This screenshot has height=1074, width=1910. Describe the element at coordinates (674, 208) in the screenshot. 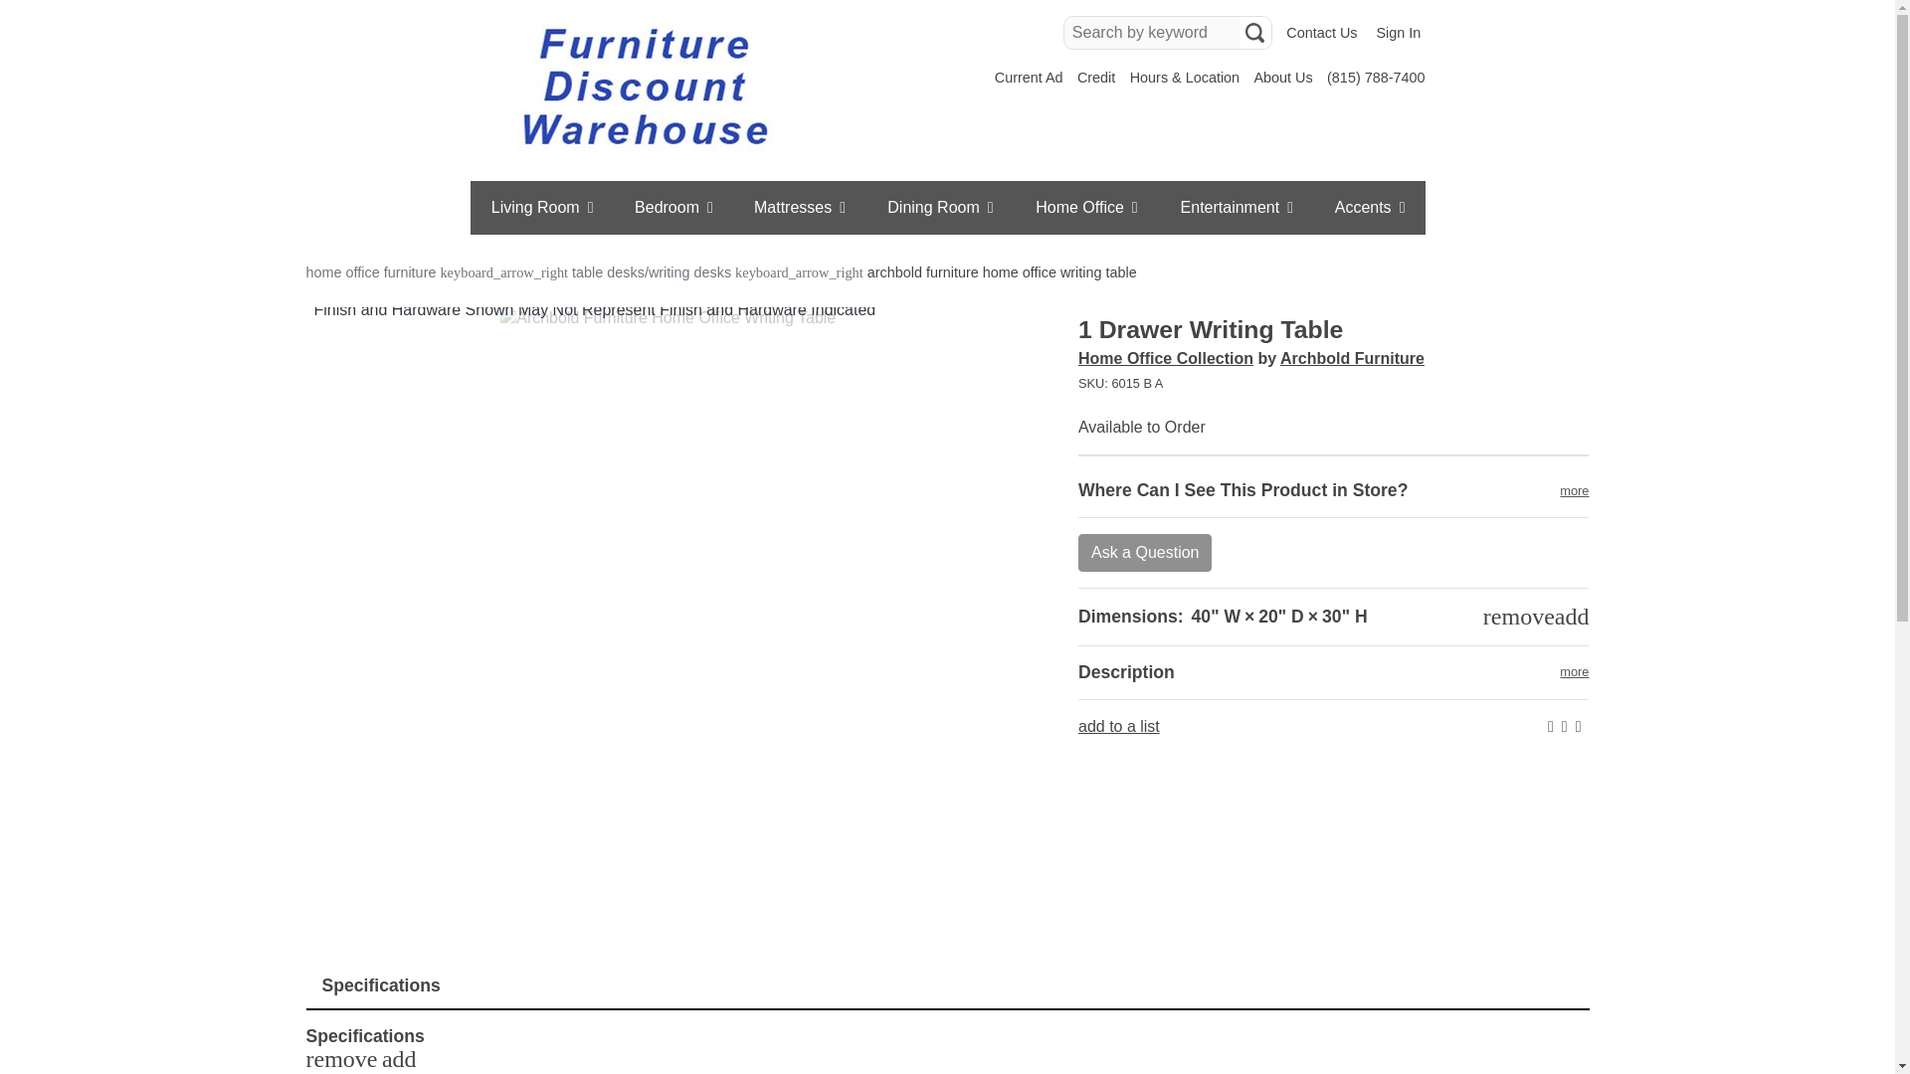

I see `Bedroom` at that location.